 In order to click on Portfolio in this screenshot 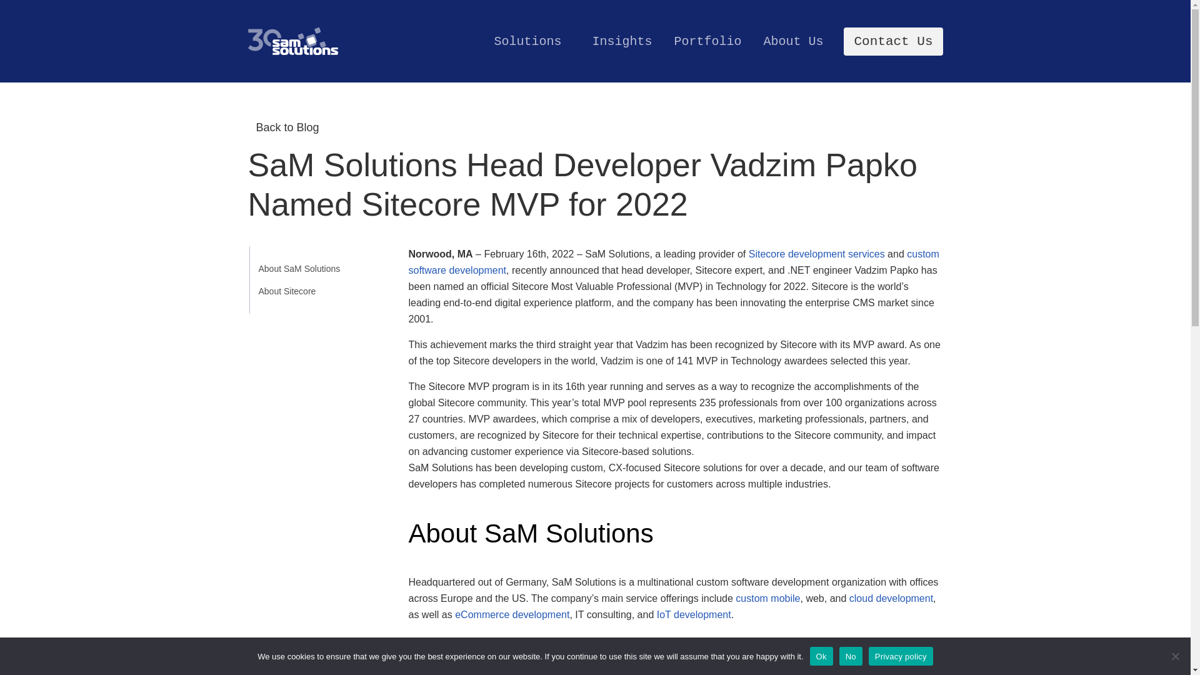, I will do `click(707, 41)`.